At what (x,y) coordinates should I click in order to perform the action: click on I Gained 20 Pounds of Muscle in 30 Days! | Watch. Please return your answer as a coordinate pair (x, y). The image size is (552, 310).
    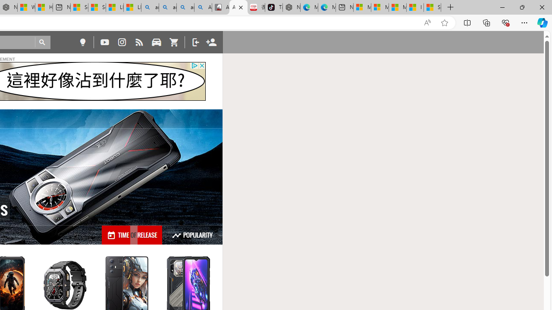
    Looking at the image, I should click on (415, 8).